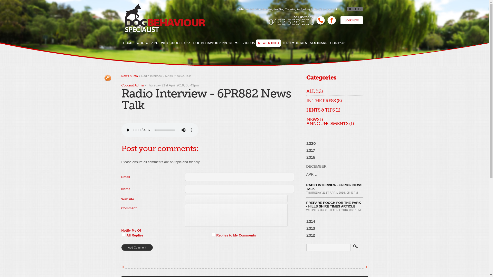 The width and height of the screenshot is (493, 277). Describe the element at coordinates (249, 43) in the screenshot. I see `VIDEOS` at that location.